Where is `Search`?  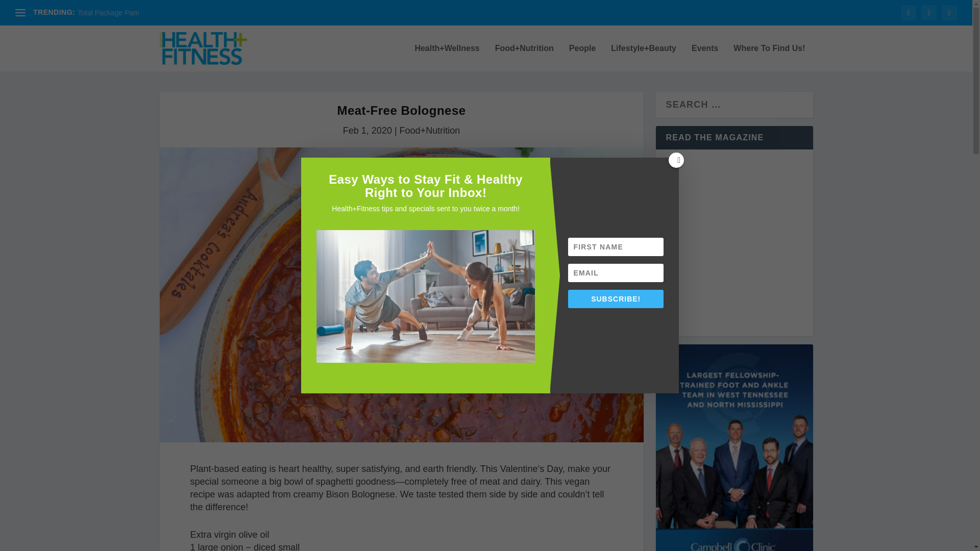
Search is located at coordinates (26, 10).